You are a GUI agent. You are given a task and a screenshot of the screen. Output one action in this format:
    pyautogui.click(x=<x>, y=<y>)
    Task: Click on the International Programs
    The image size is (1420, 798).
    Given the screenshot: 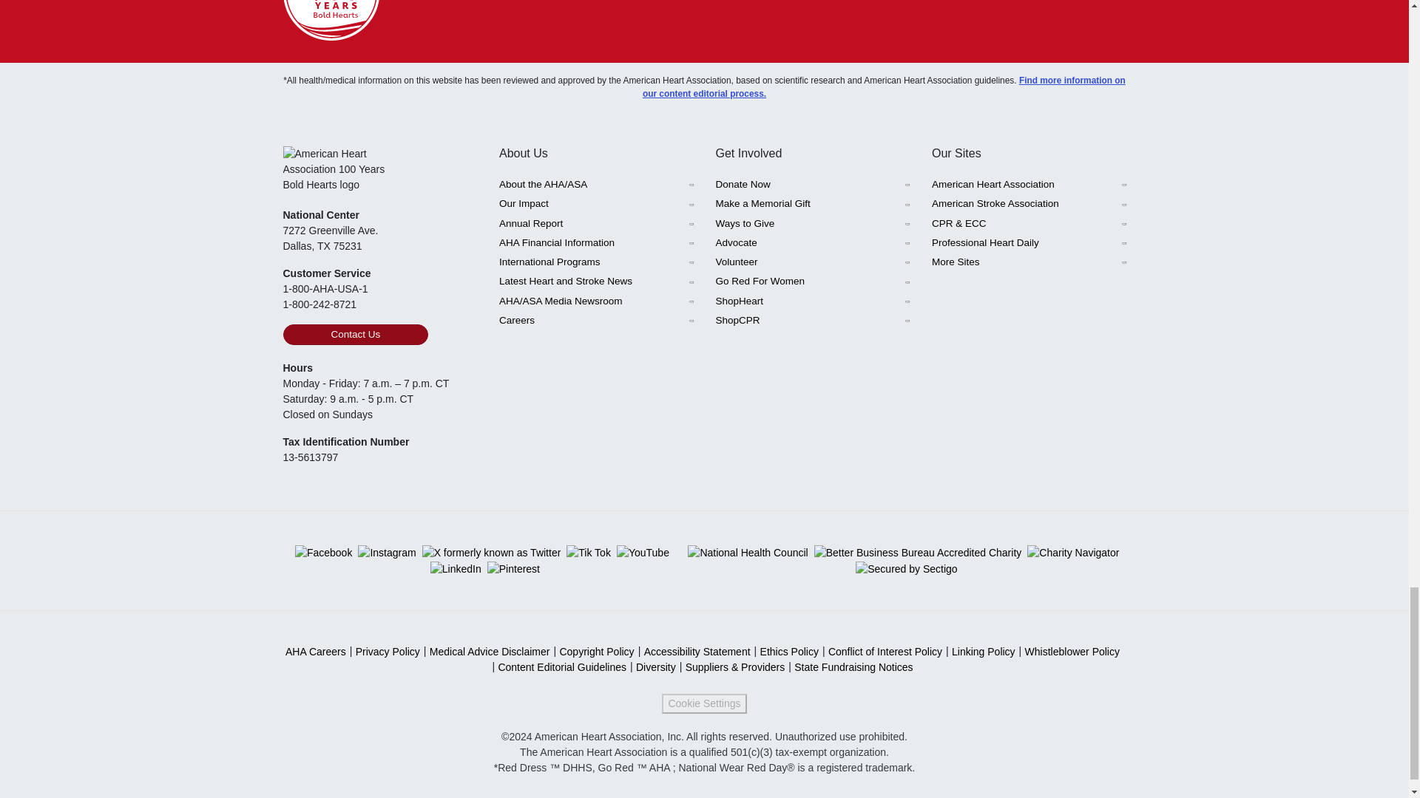 What is the action you would take?
    pyautogui.click(x=596, y=262)
    